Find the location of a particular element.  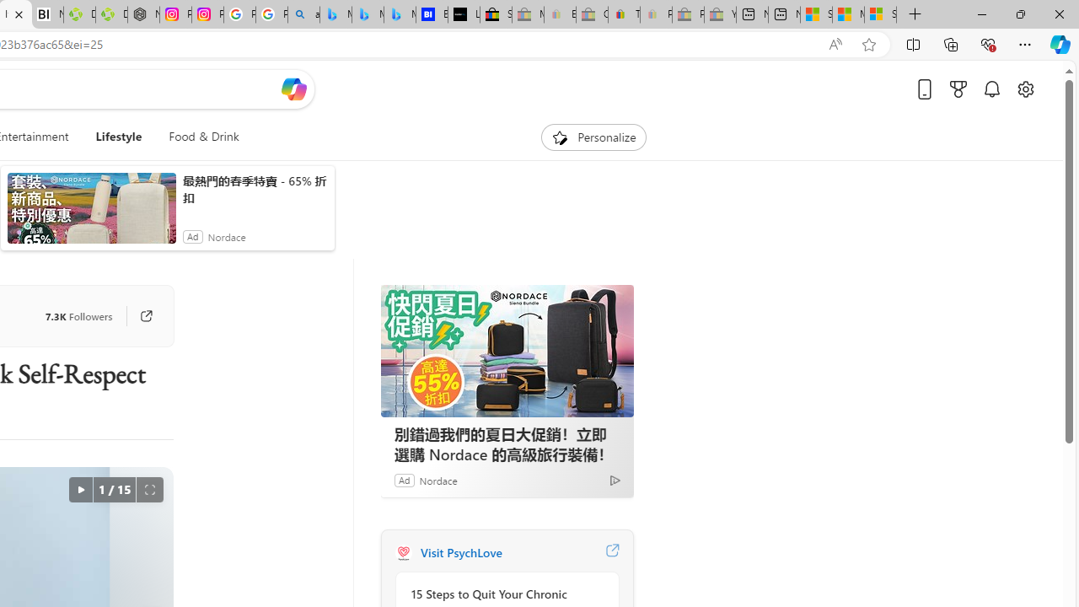

Ad Choice is located at coordinates (615, 480).